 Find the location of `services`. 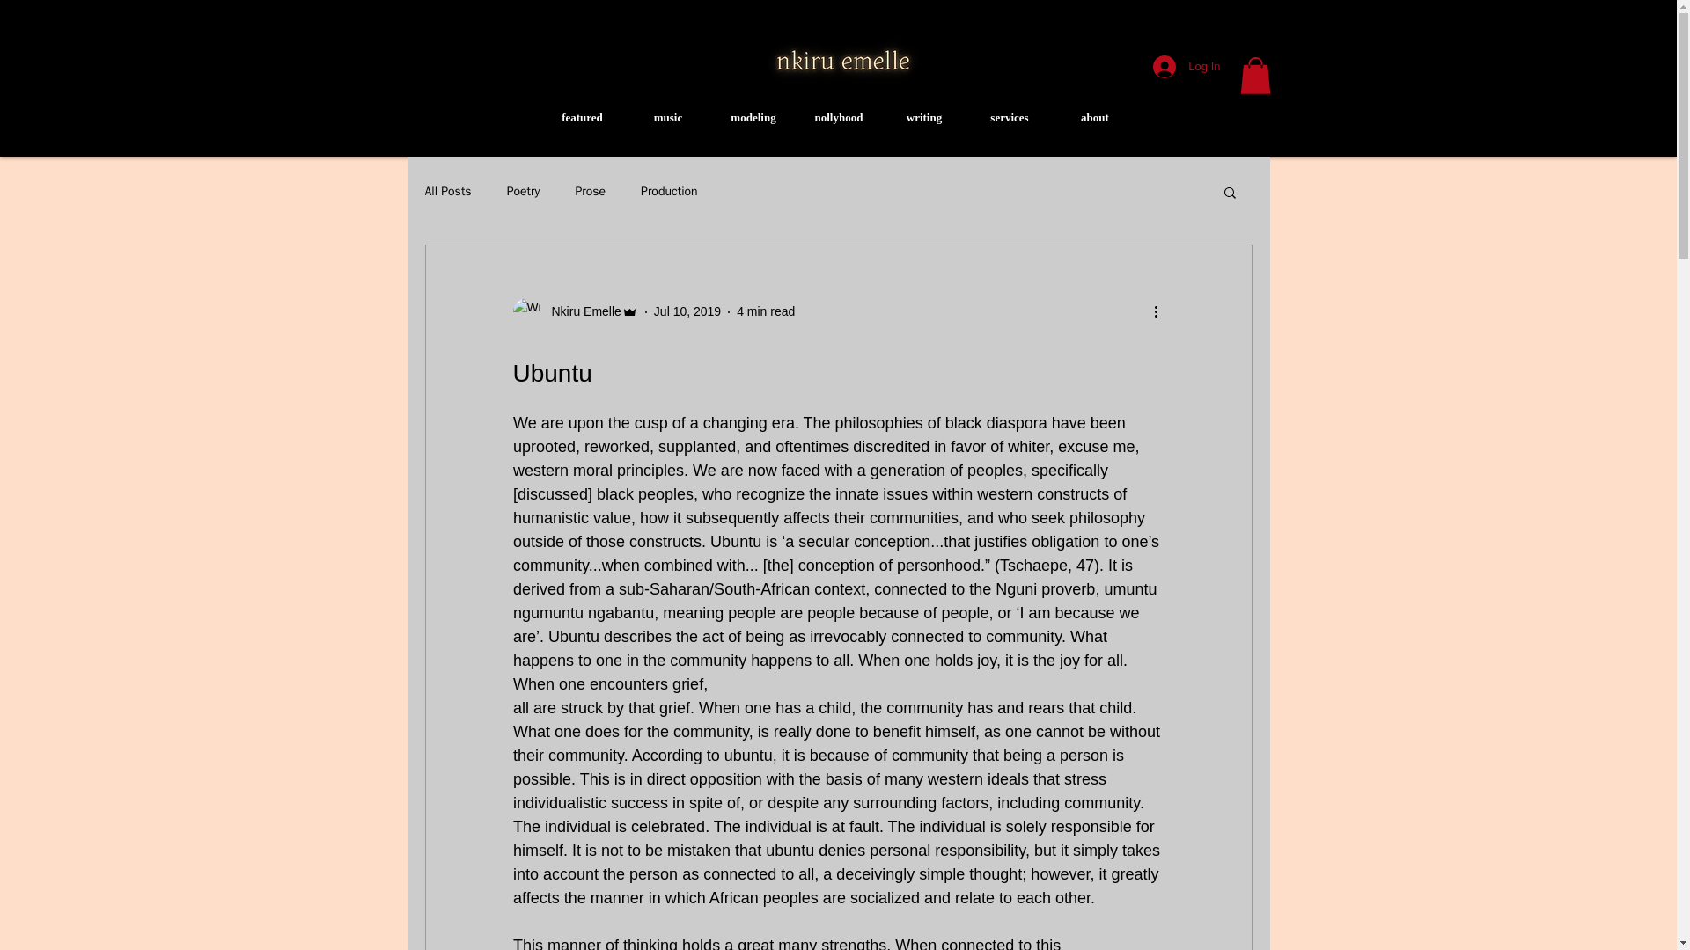

services is located at coordinates (1009, 118).